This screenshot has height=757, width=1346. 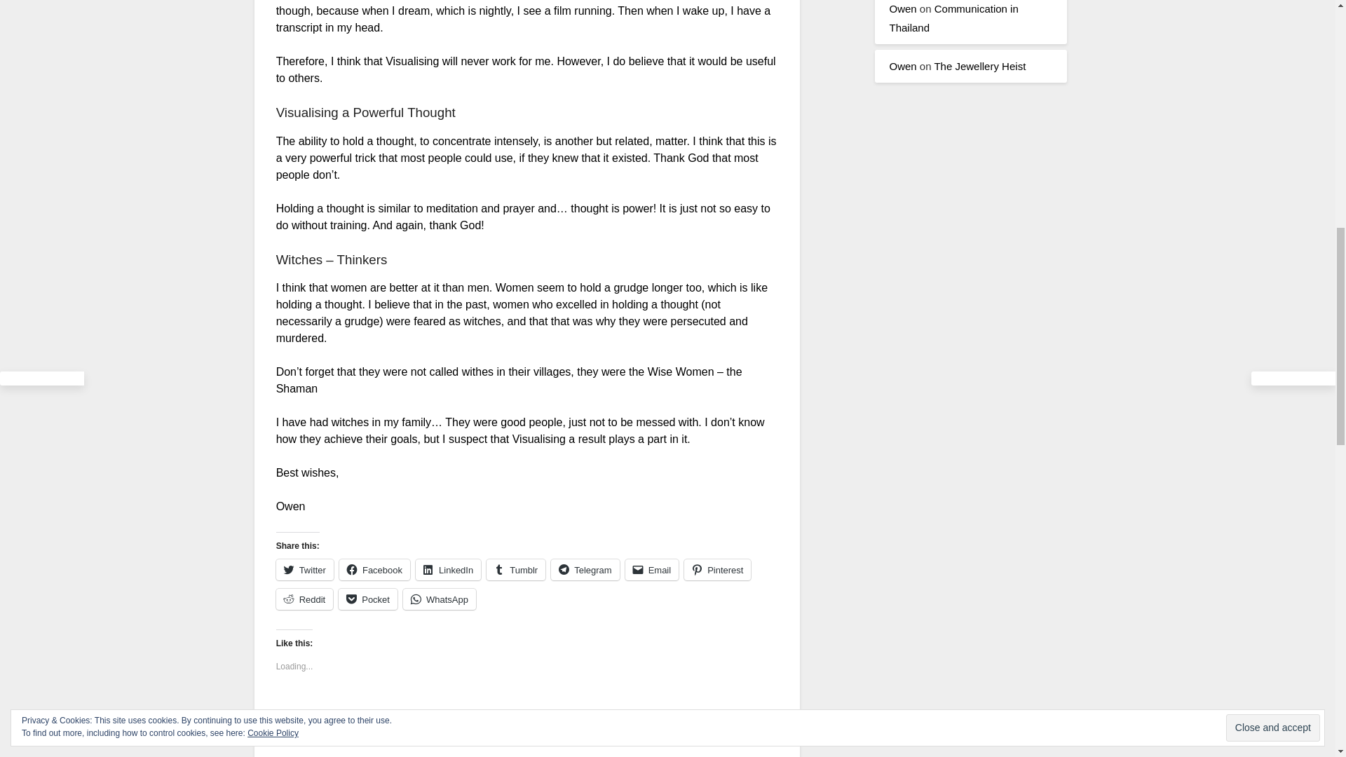 What do you see at coordinates (515, 570) in the screenshot?
I see `Tumblr` at bounding box center [515, 570].